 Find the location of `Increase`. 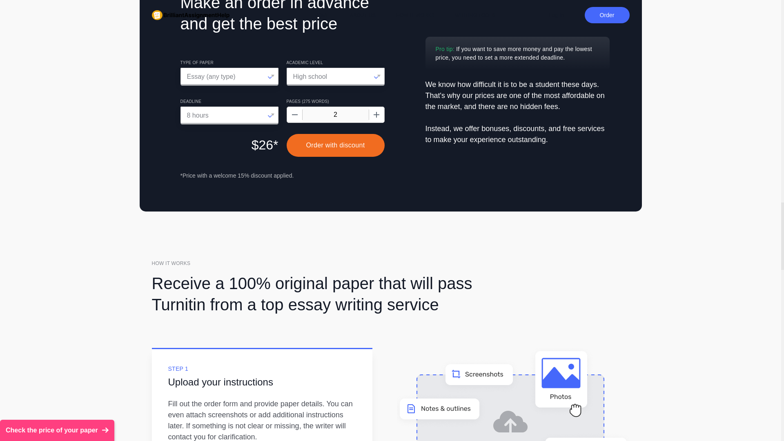

Increase is located at coordinates (376, 115).